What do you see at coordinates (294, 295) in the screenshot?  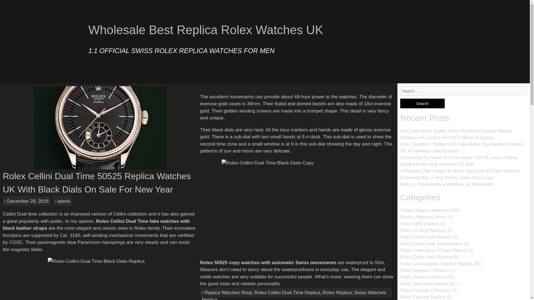 I see `Swiss Watches Replica` at bounding box center [294, 295].